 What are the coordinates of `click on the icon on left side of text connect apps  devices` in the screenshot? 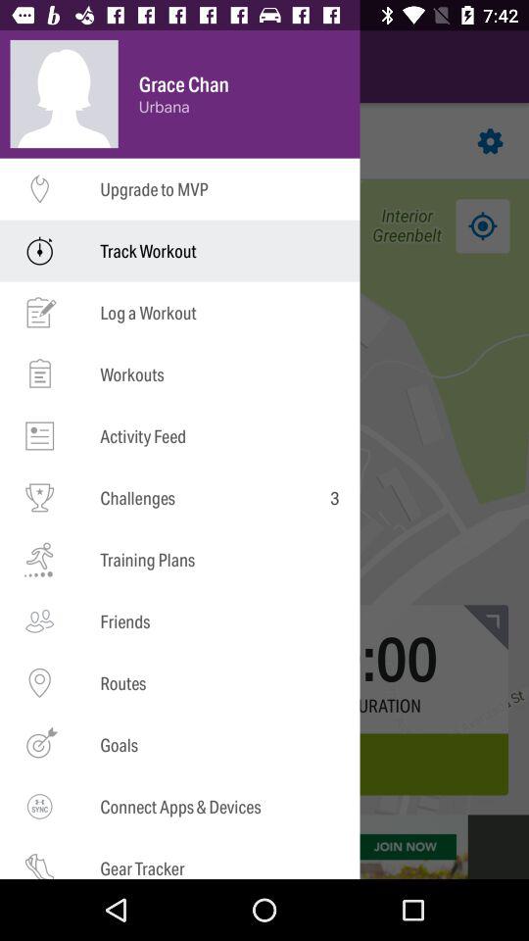 It's located at (39, 806).